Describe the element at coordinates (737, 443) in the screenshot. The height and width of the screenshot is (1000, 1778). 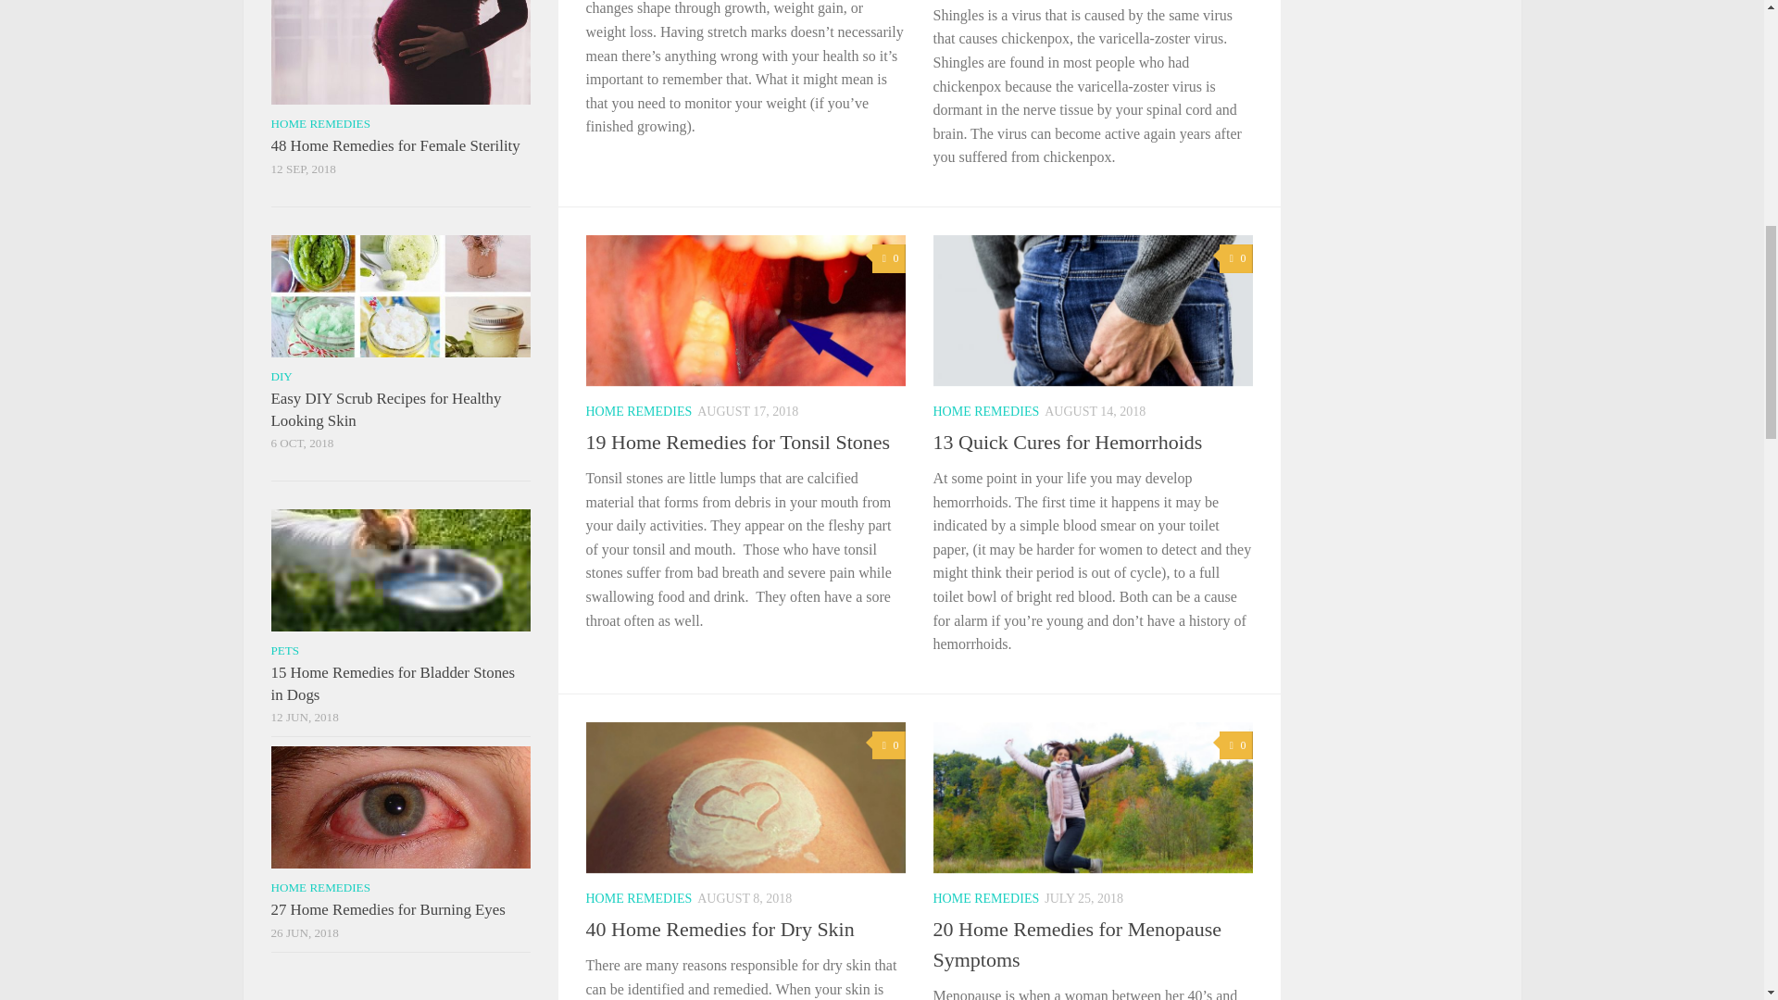
I see `19 Home Remedies for Tonsil Stones` at that location.